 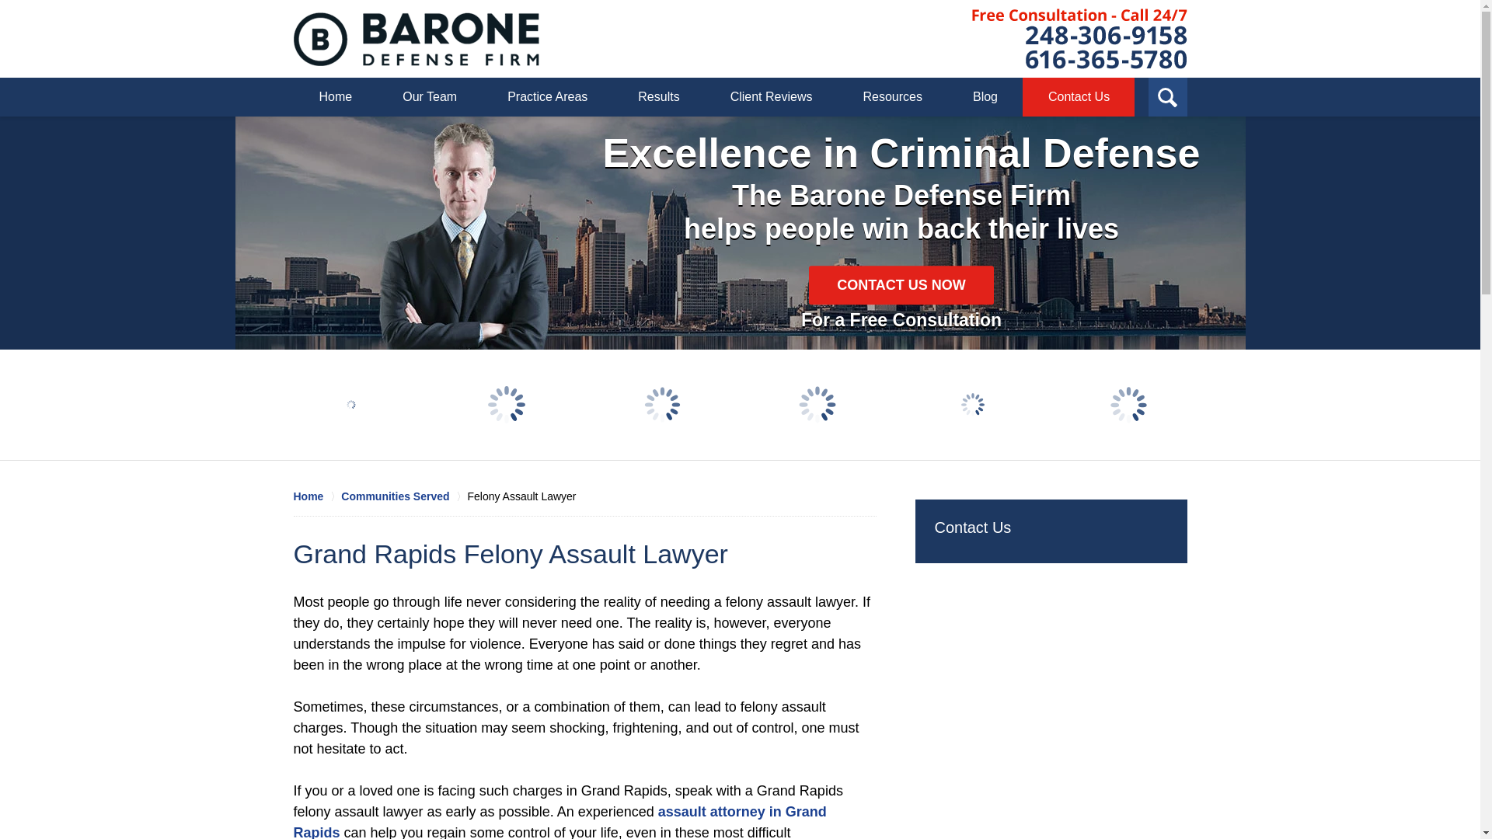 I want to click on CONTACT US NOW, so click(x=901, y=285).